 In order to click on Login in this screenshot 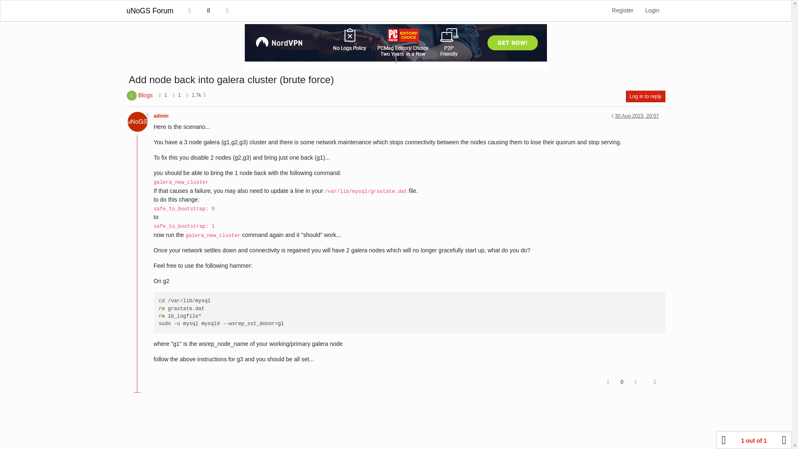, I will do `click(652, 11)`.